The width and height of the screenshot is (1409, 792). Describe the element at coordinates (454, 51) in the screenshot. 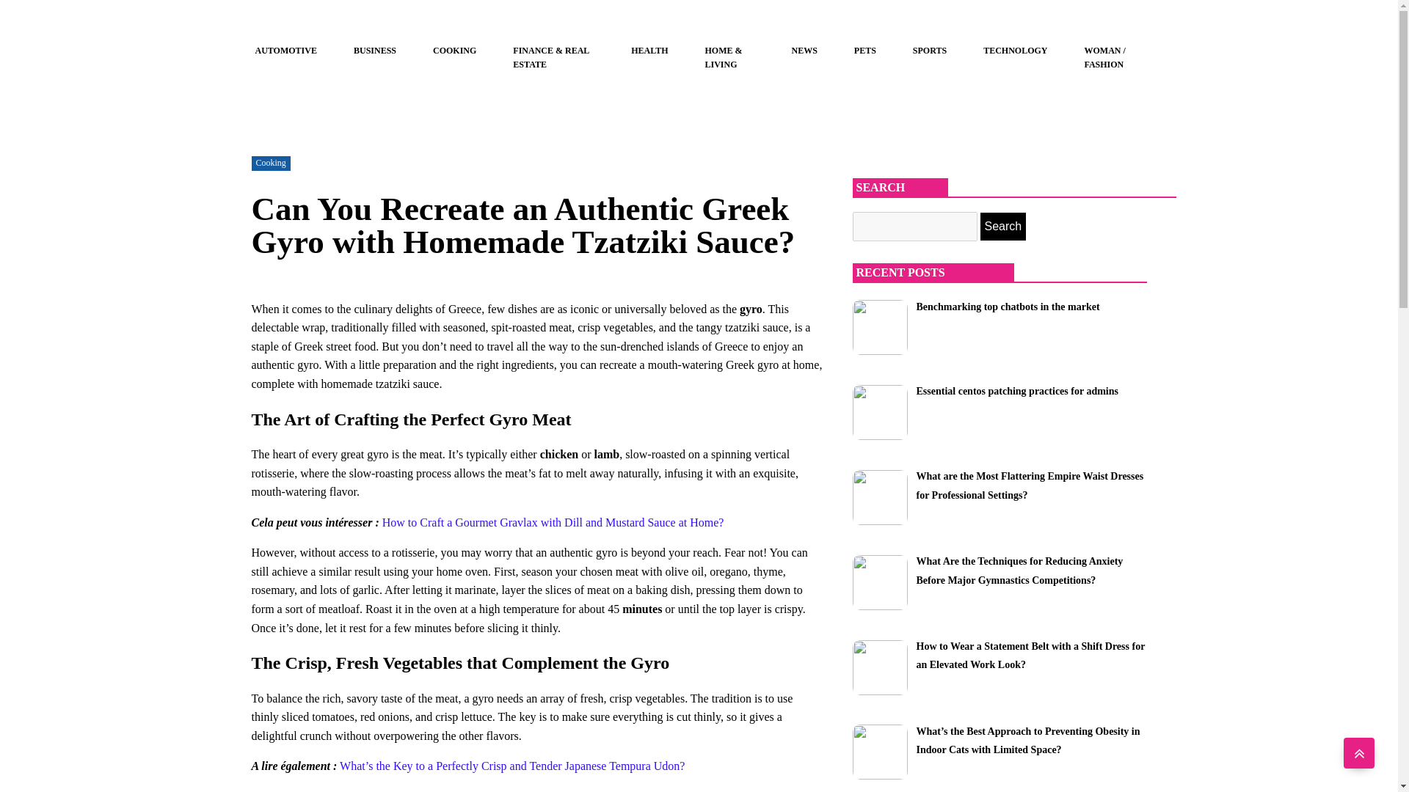

I see `COOKING` at that location.